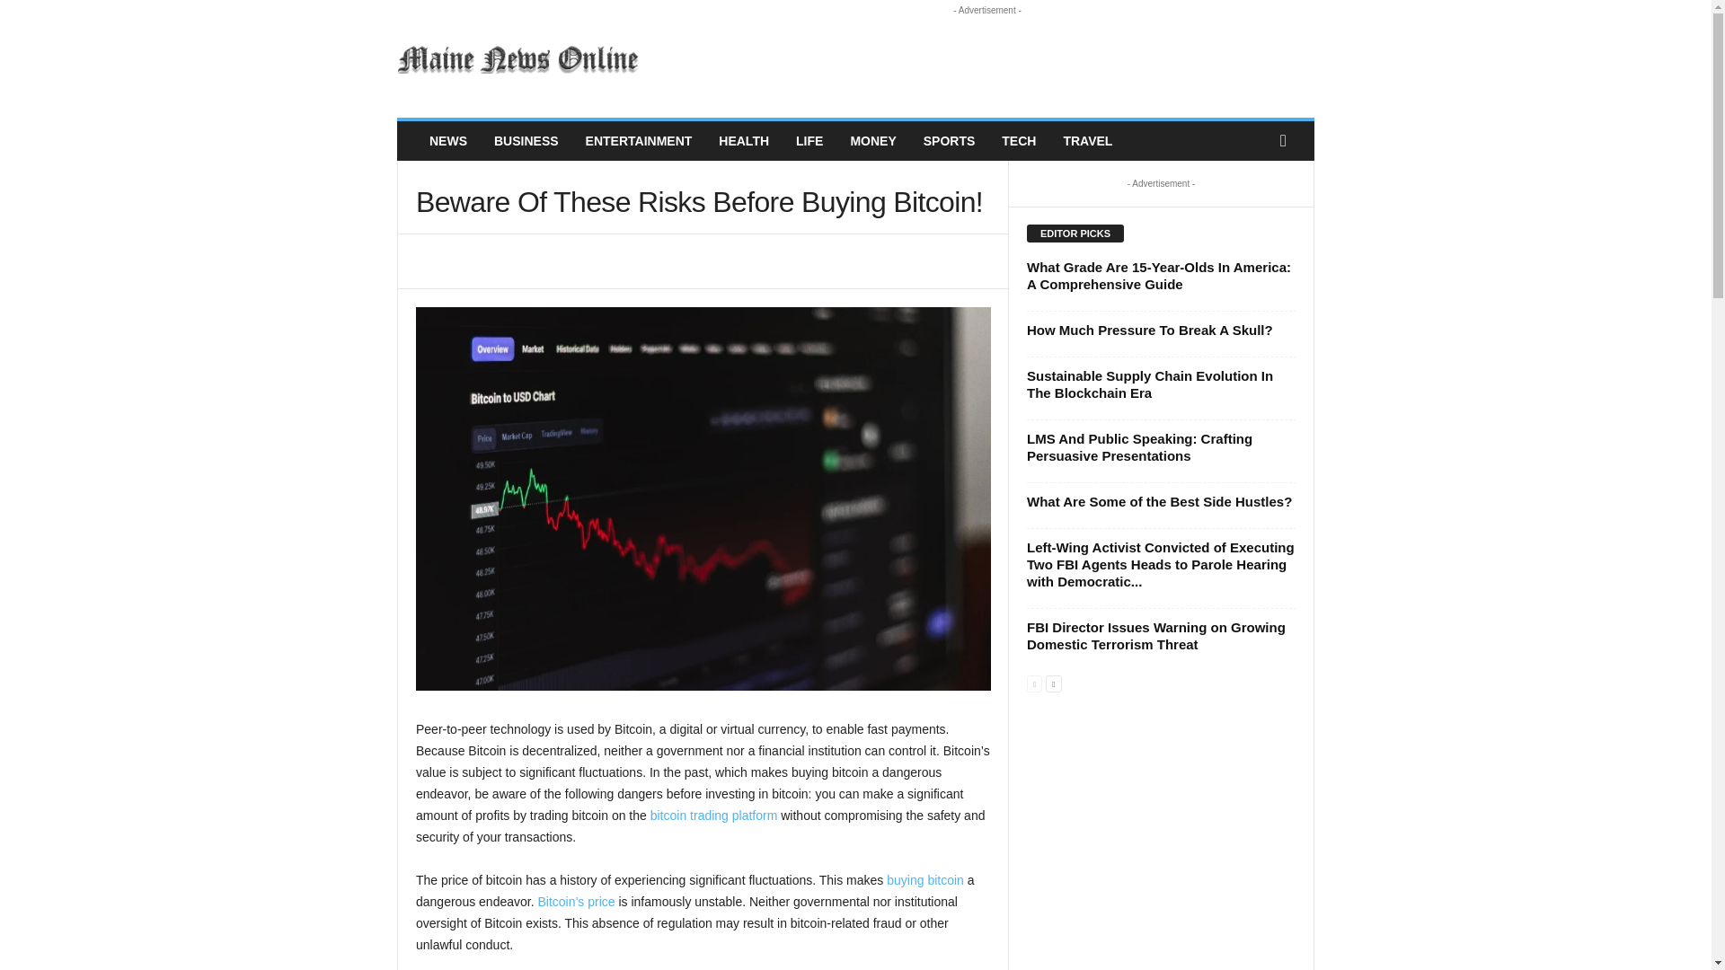 Image resolution: width=1725 pixels, height=970 pixels. What do you see at coordinates (526, 141) in the screenshot?
I see `BUSINESS` at bounding box center [526, 141].